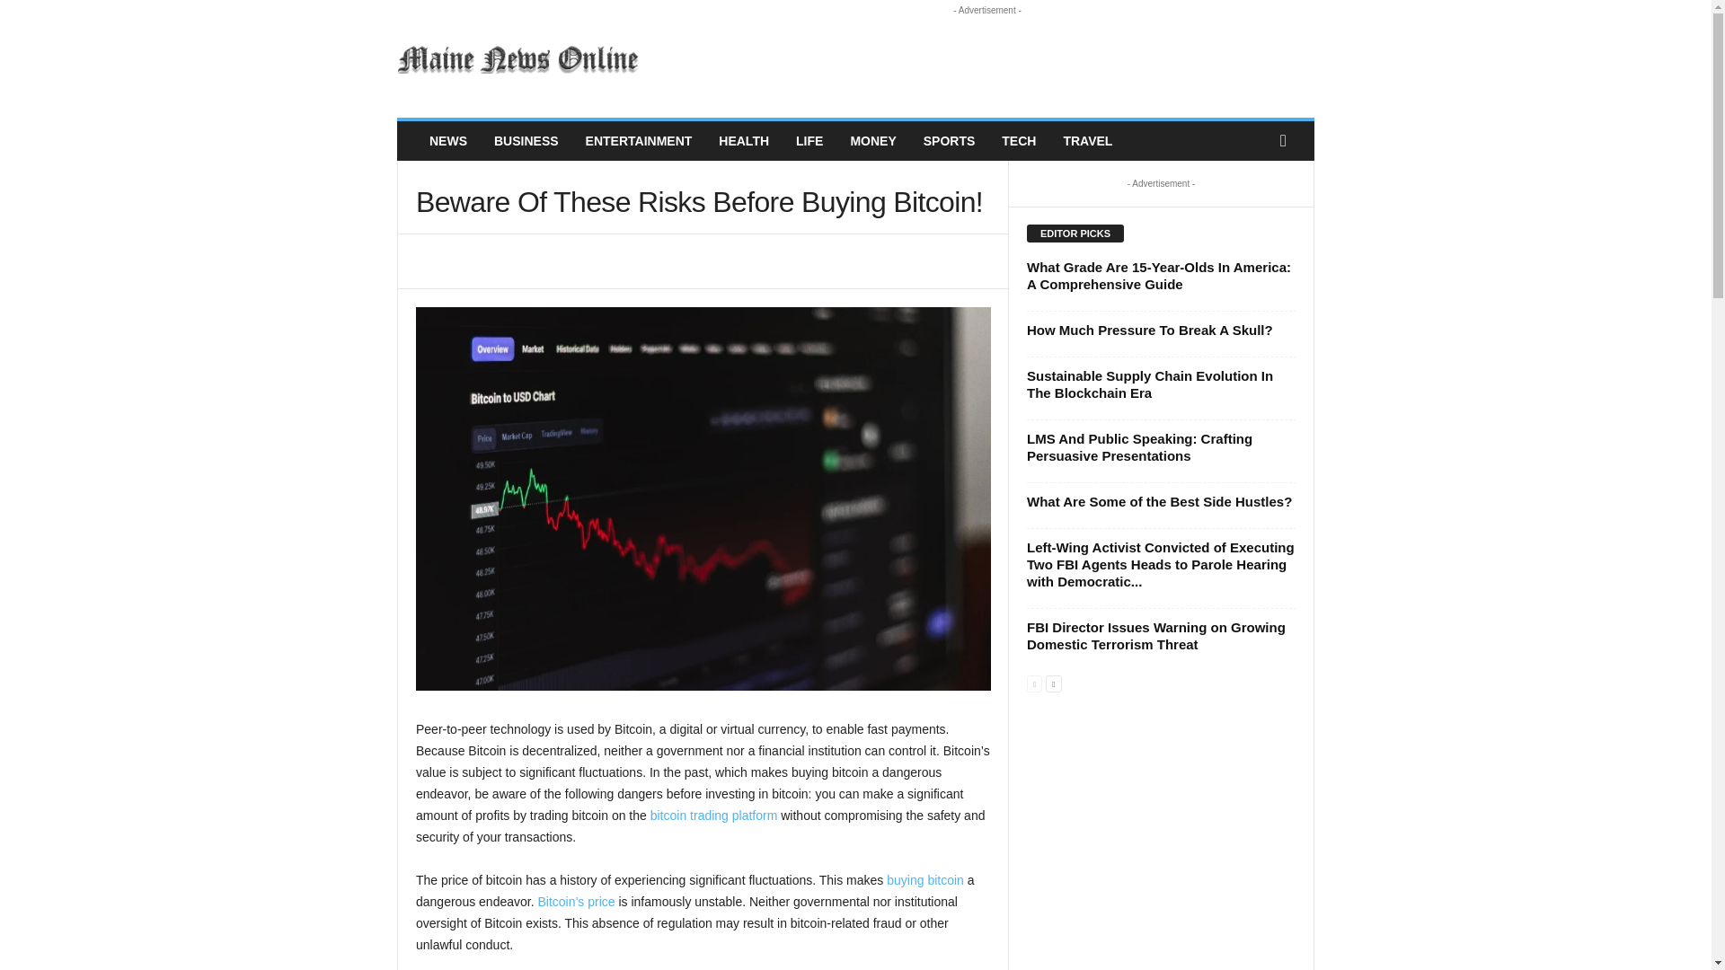 Image resolution: width=1725 pixels, height=970 pixels. What do you see at coordinates (526, 141) in the screenshot?
I see `BUSINESS` at bounding box center [526, 141].